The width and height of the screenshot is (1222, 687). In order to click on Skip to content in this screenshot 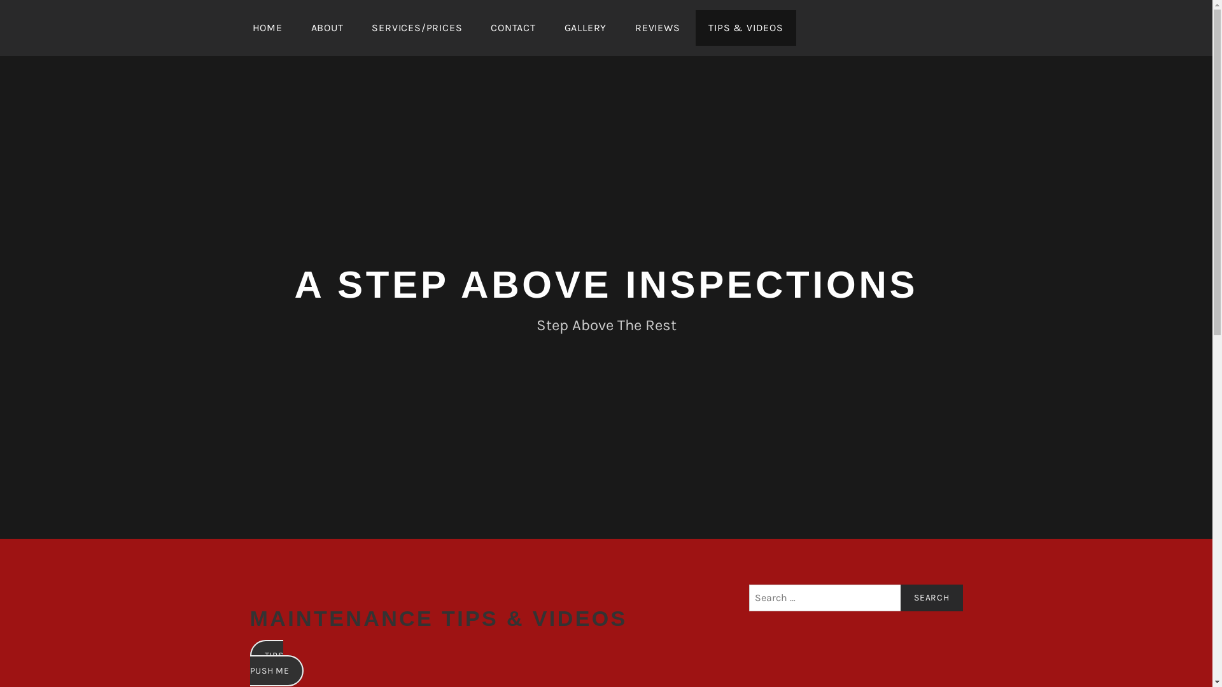, I will do `click(0, 0)`.